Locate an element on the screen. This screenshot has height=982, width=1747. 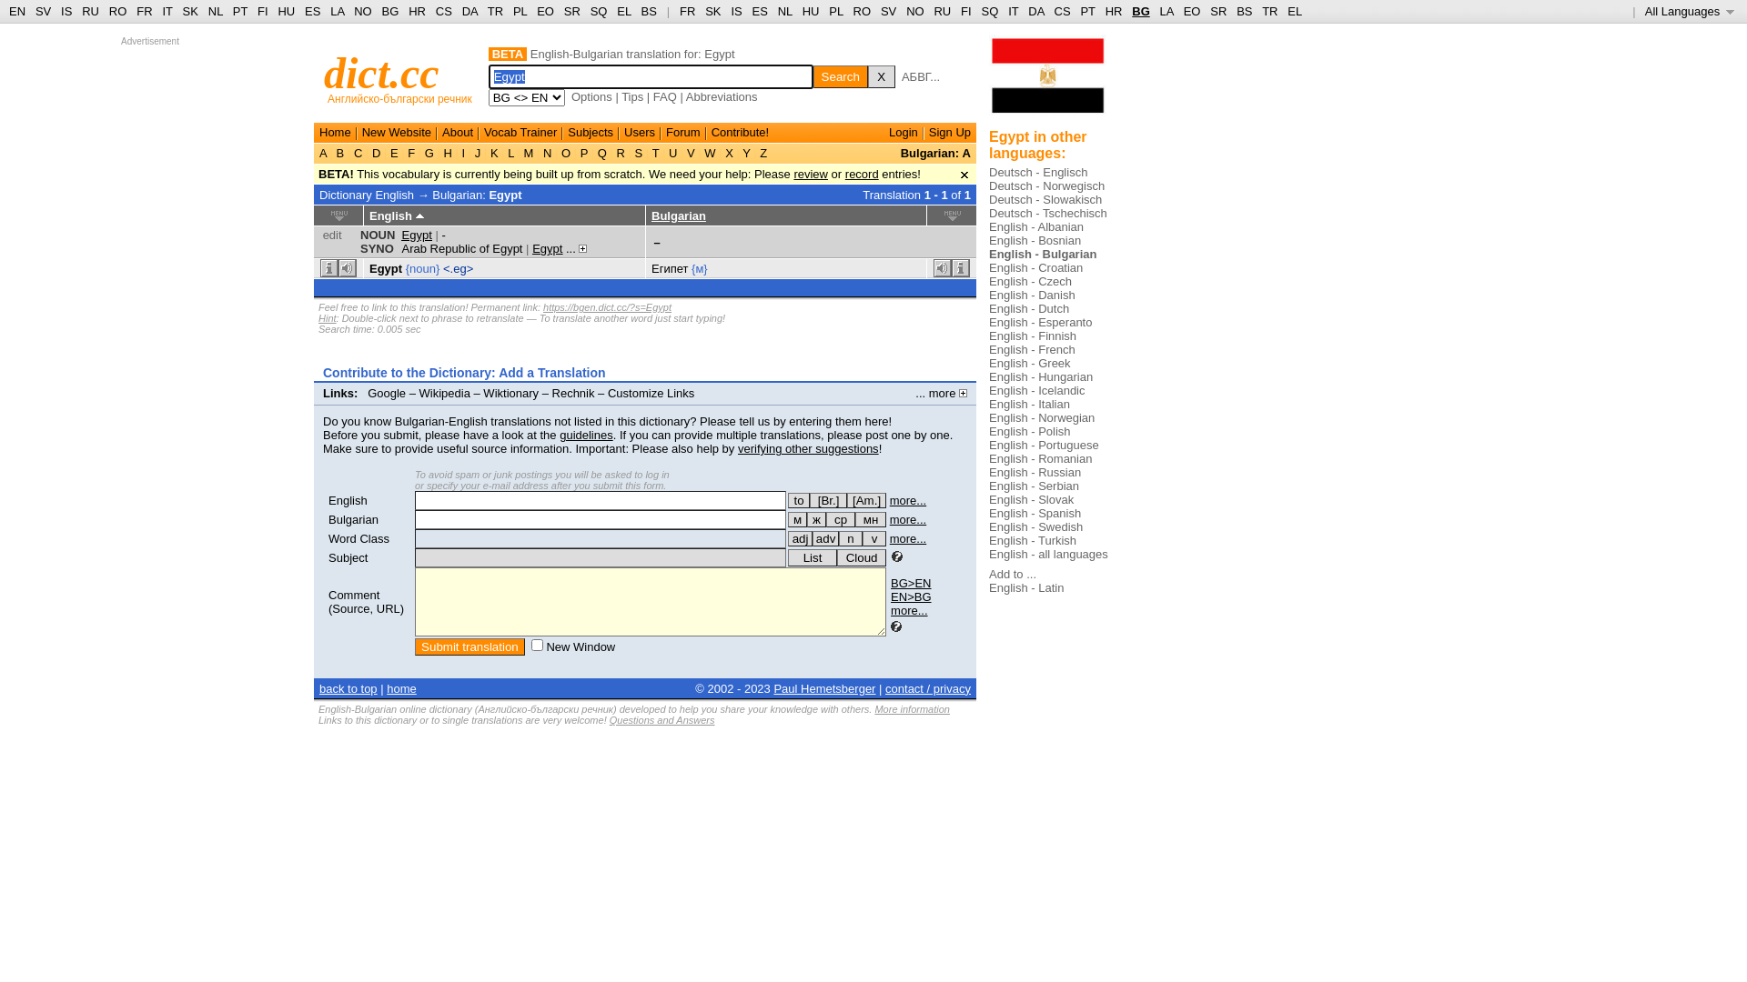
v is located at coordinates (874, 538).